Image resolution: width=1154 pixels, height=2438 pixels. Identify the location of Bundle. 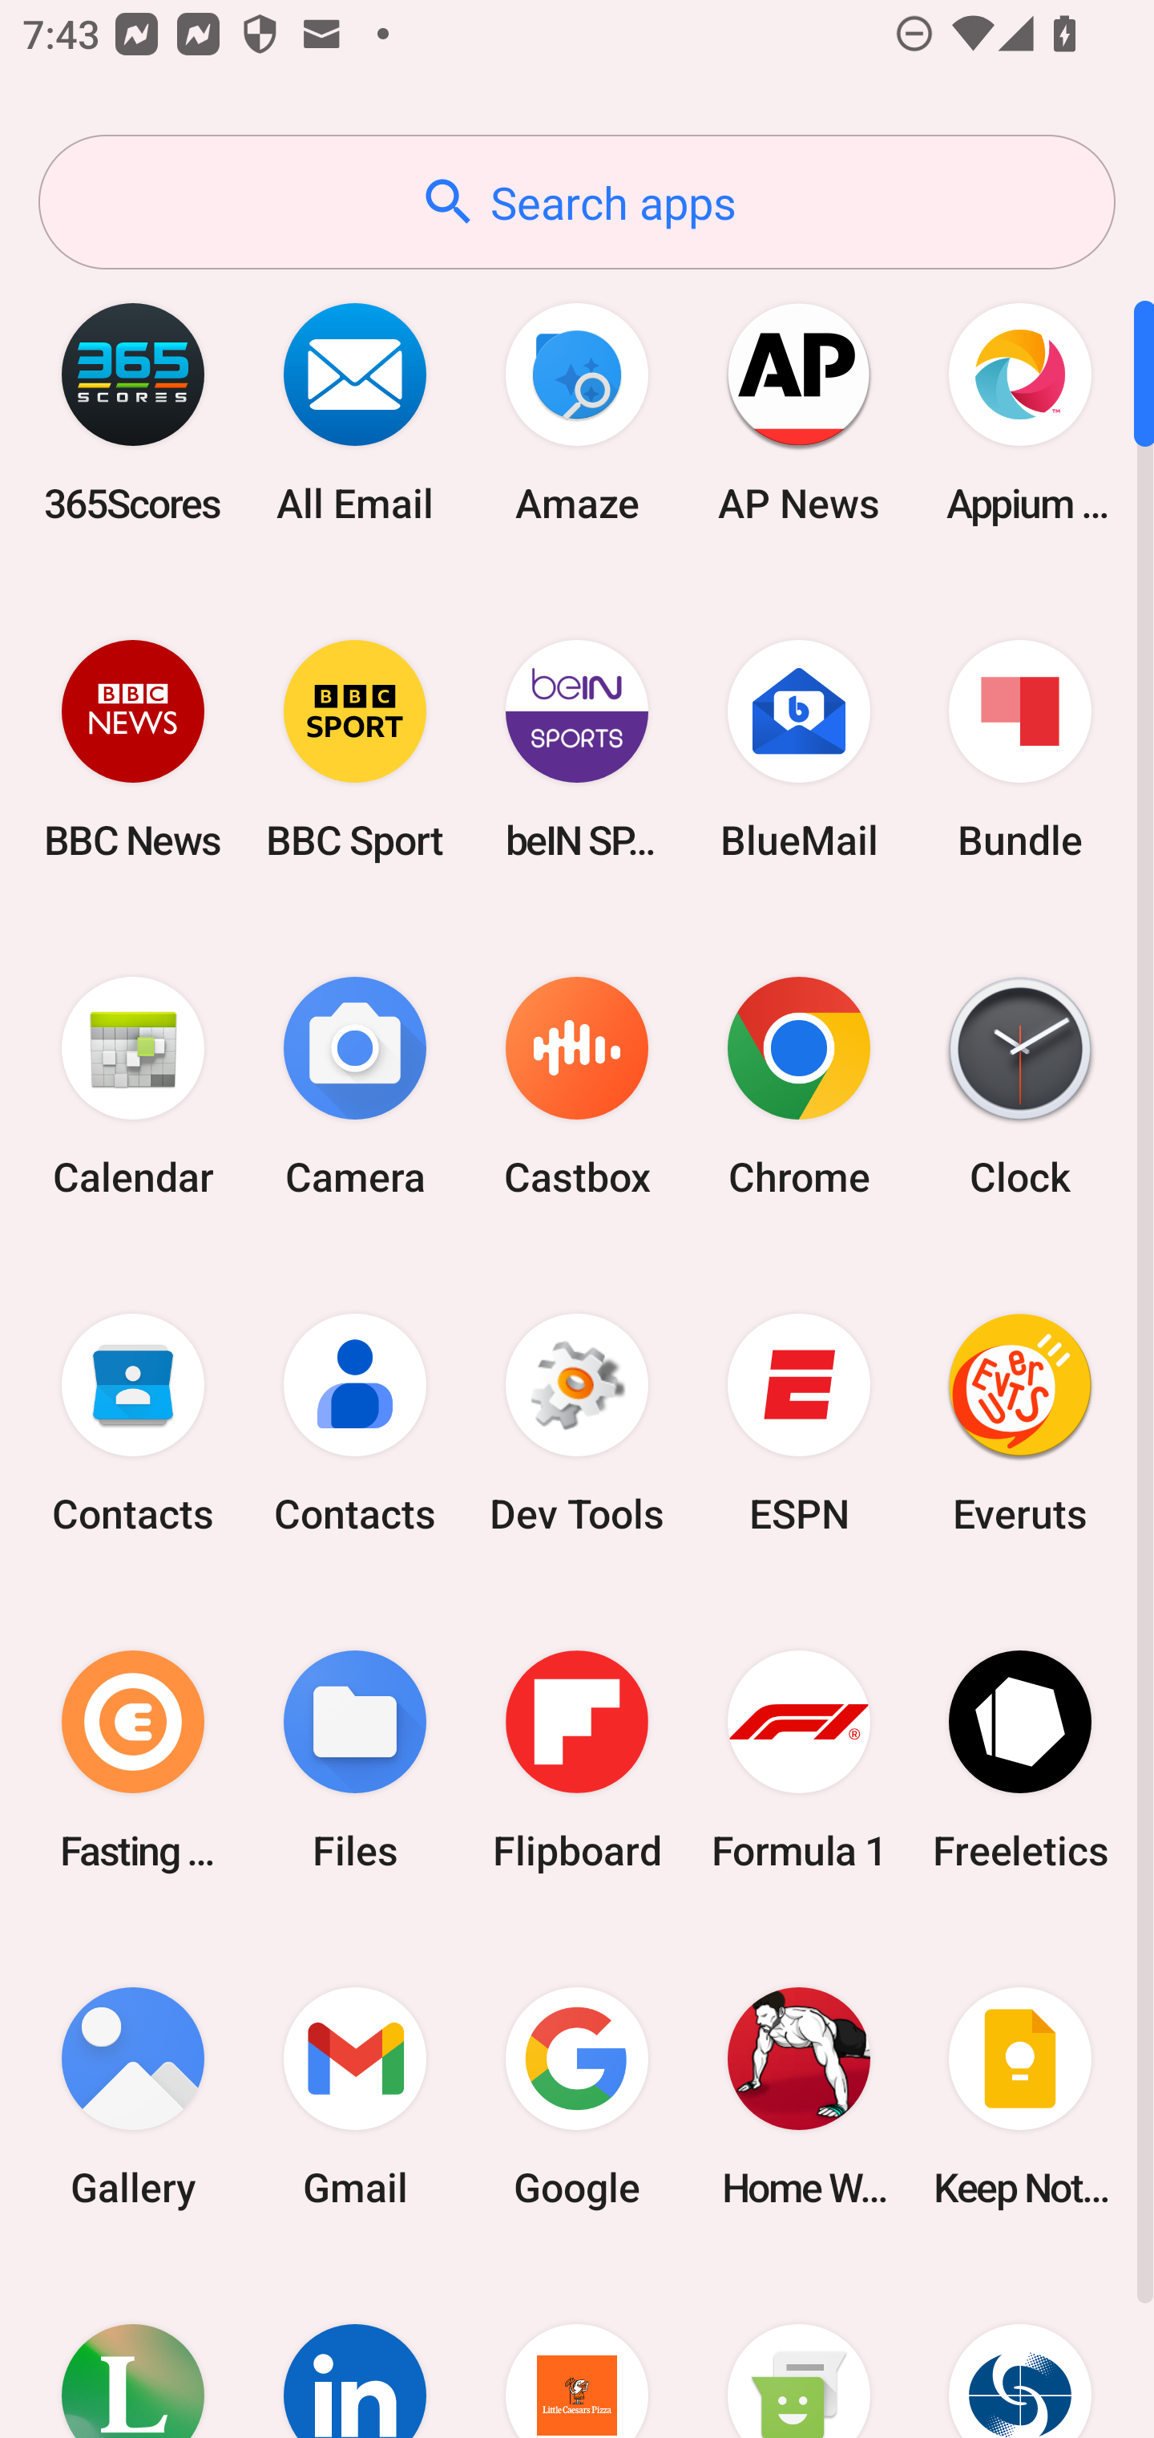
(1020, 749).